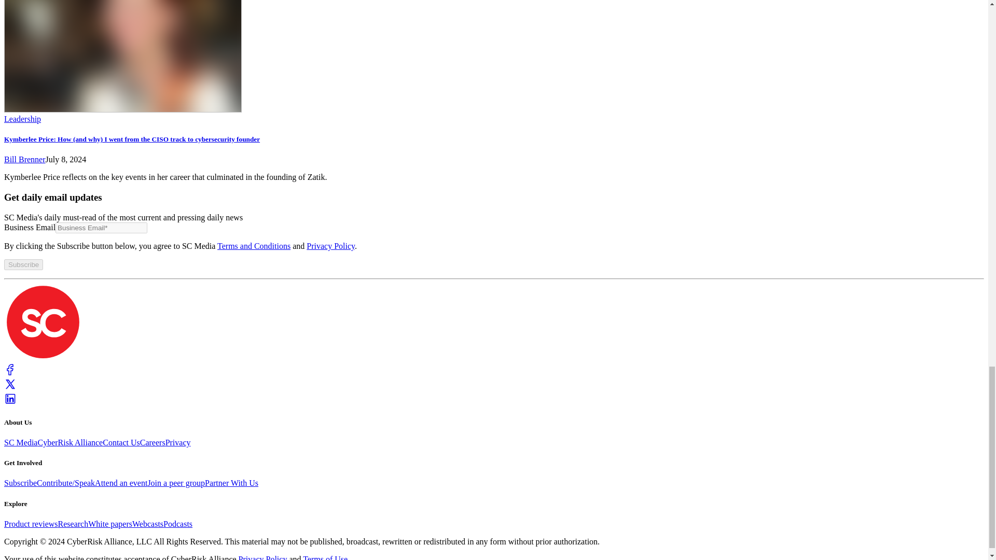  Describe the element at coordinates (10, 402) in the screenshot. I see `SCMagazine on LinkedIn` at that location.